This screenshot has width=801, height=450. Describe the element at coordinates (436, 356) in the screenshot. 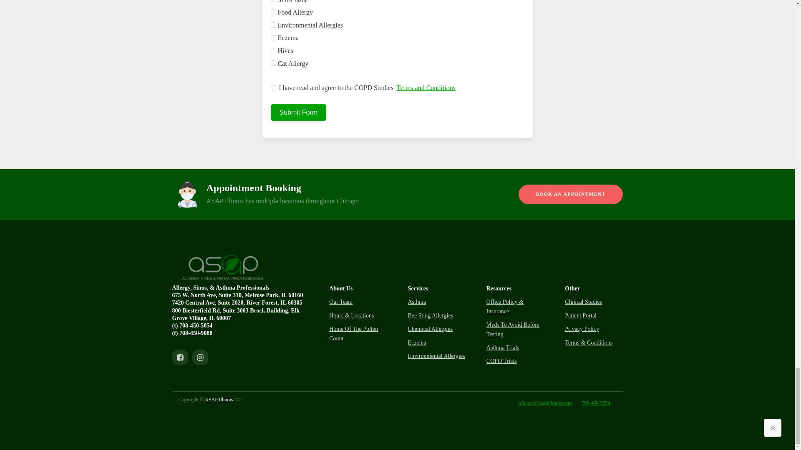

I see `Environmental Allergies` at that location.